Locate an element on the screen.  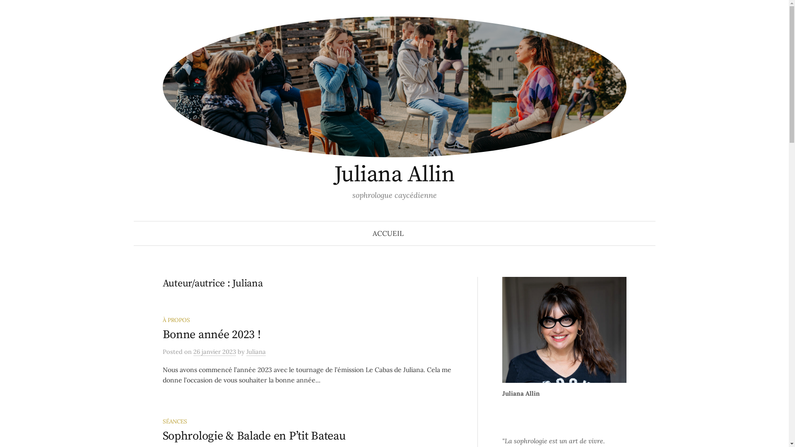
26 janvier 2023 is located at coordinates (214, 352).